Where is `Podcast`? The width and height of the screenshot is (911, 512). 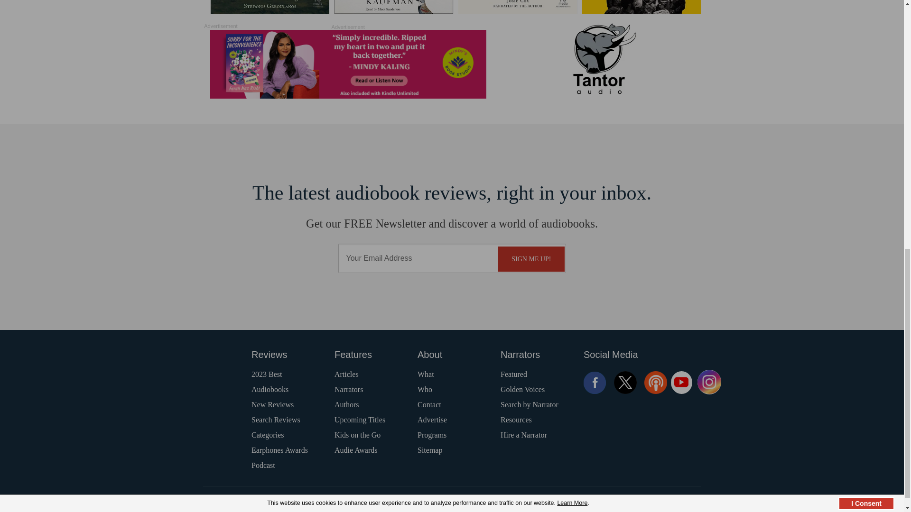 Podcast is located at coordinates (655, 382).